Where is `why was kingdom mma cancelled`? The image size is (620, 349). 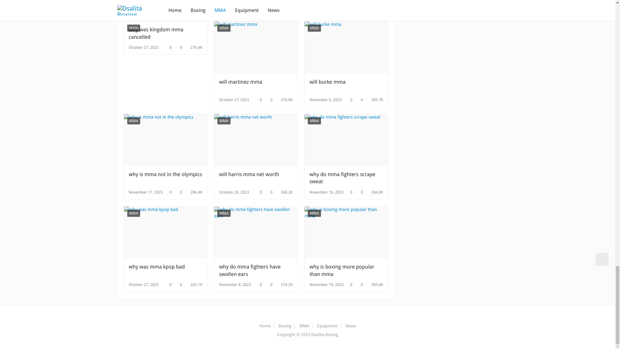
why was kingdom mma cancelled is located at coordinates (165, 33).